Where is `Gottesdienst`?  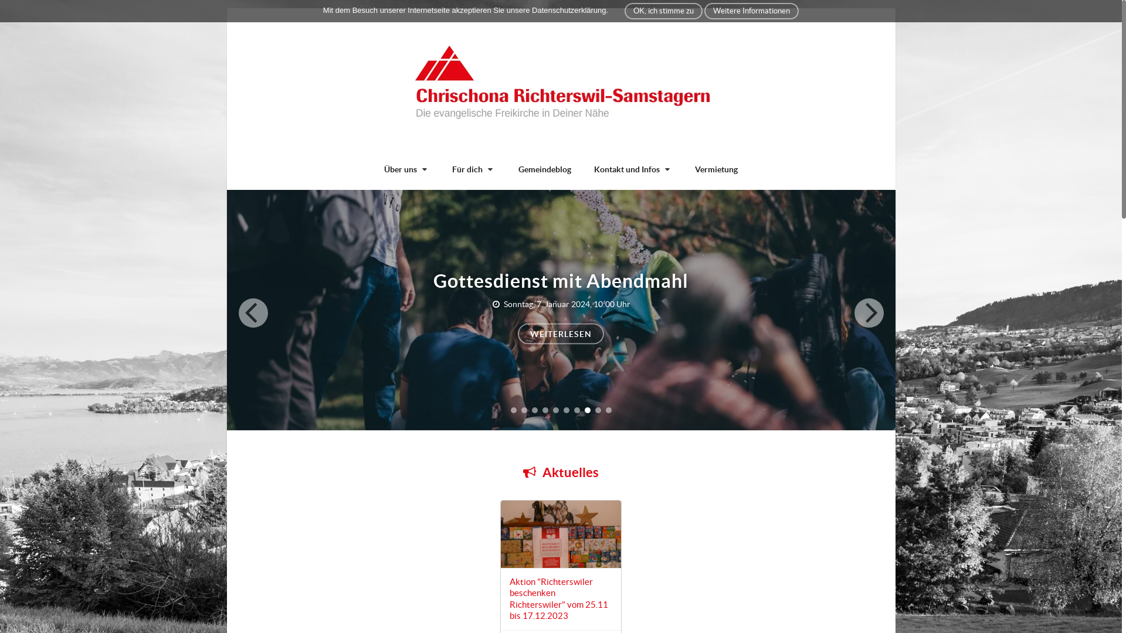 Gottesdienst is located at coordinates (561, 310).